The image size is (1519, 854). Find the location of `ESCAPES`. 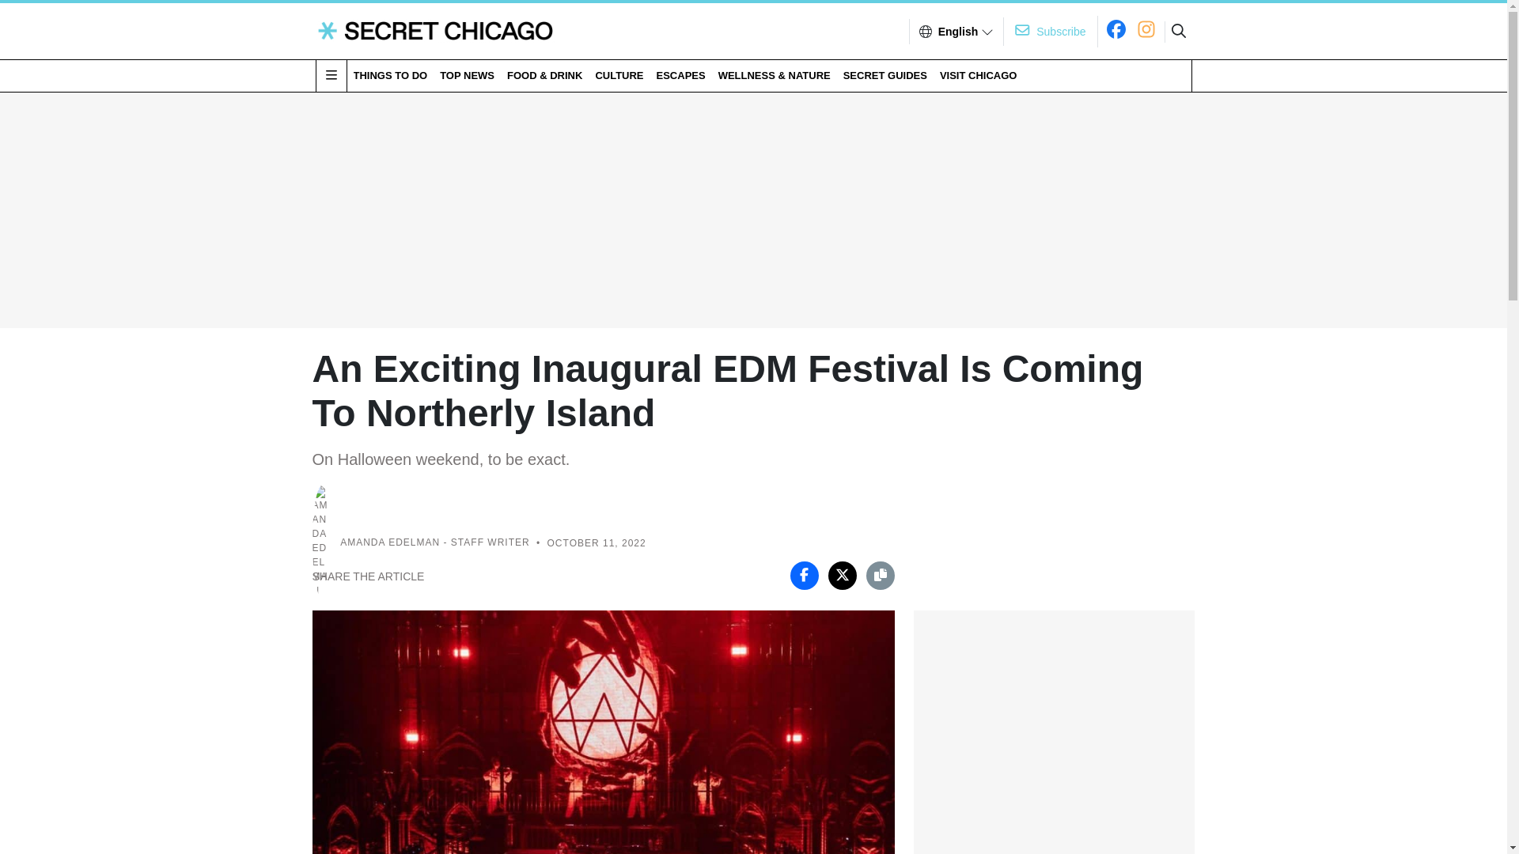

ESCAPES is located at coordinates (680, 75).